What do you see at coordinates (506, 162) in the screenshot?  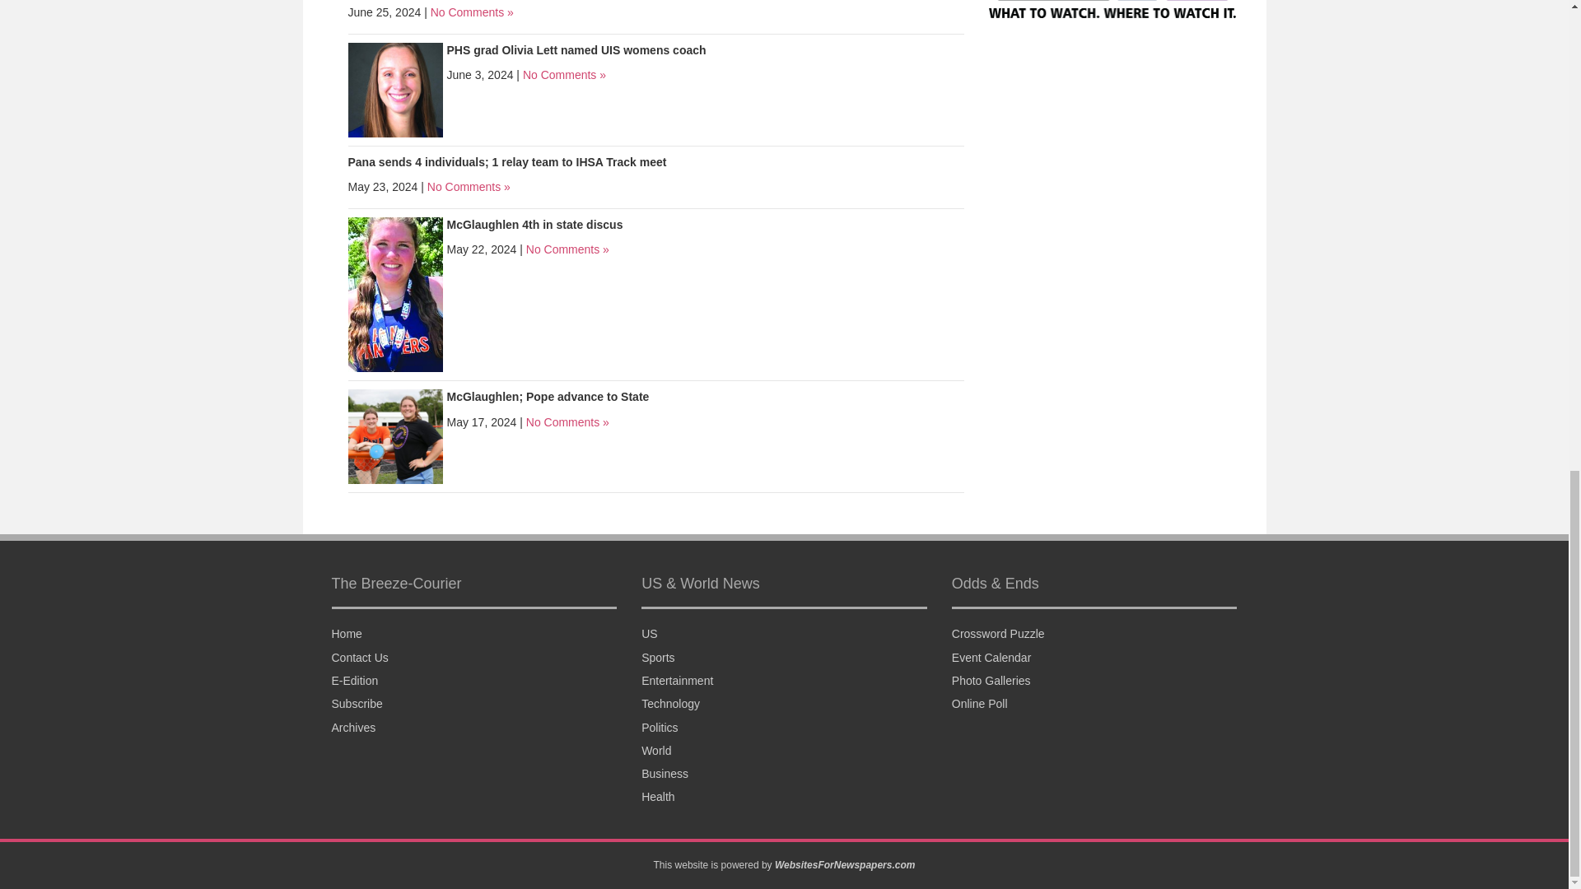 I see `Pana sends 4 individuals; 1 relay team to IHSA Track meet` at bounding box center [506, 162].